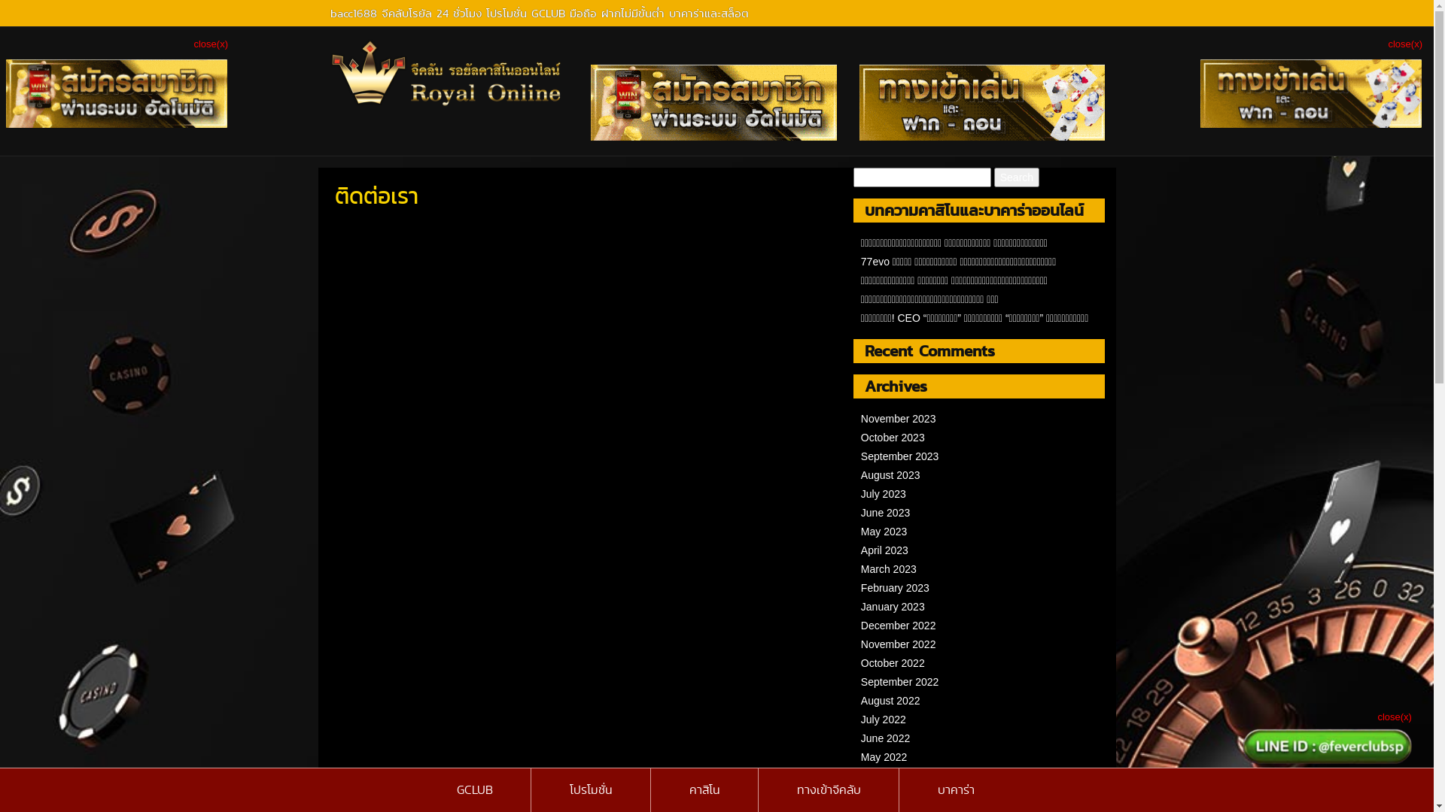 This screenshot has width=1445, height=812. What do you see at coordinates (899, 644) in the screenshot?
I see `November 2022` at bounding box center [899, 644].